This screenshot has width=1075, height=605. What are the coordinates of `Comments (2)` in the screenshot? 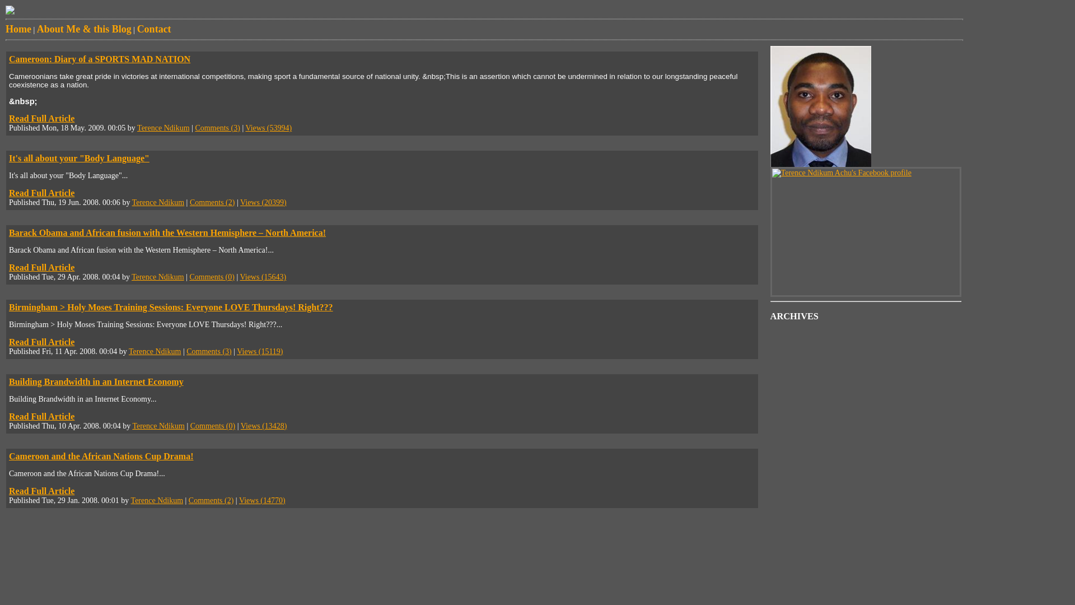 It's located at (212, 501).